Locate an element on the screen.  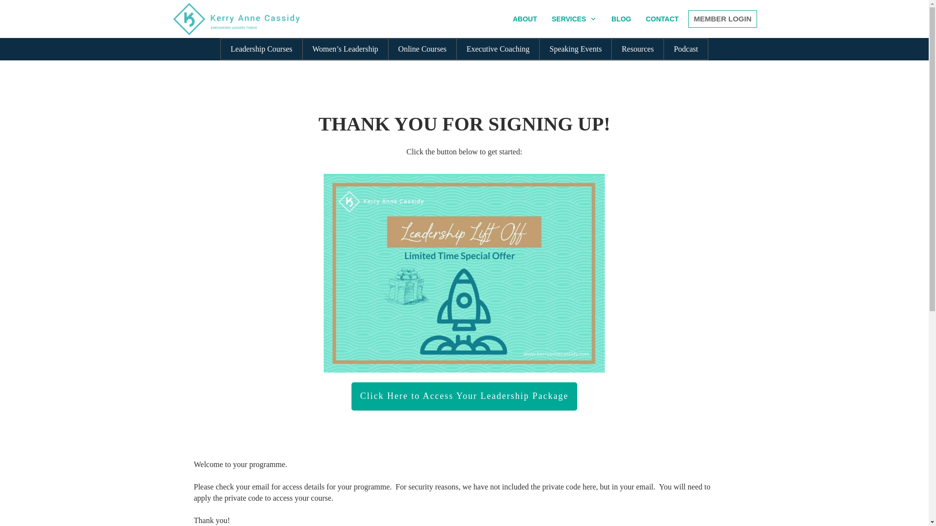
MEMBER LOGIN is located at coordinates (722, 19).